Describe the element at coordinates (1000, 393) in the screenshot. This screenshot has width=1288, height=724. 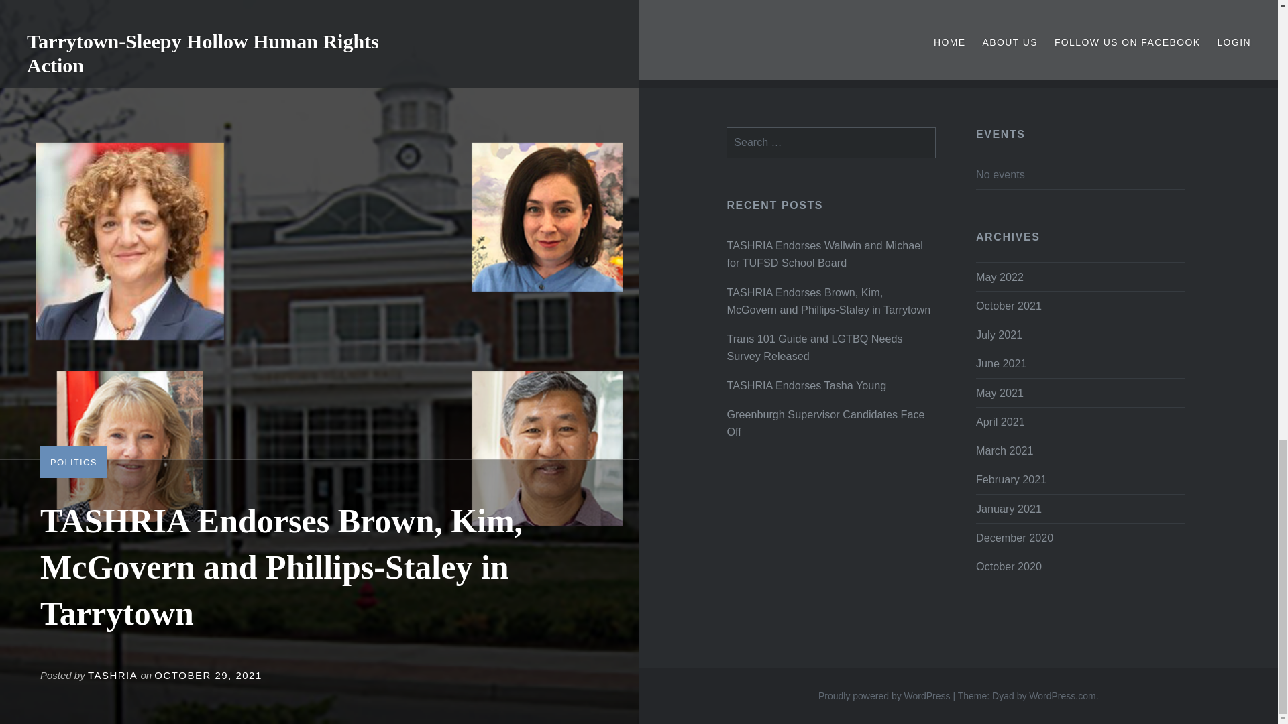
I see `May 2021` at that location.